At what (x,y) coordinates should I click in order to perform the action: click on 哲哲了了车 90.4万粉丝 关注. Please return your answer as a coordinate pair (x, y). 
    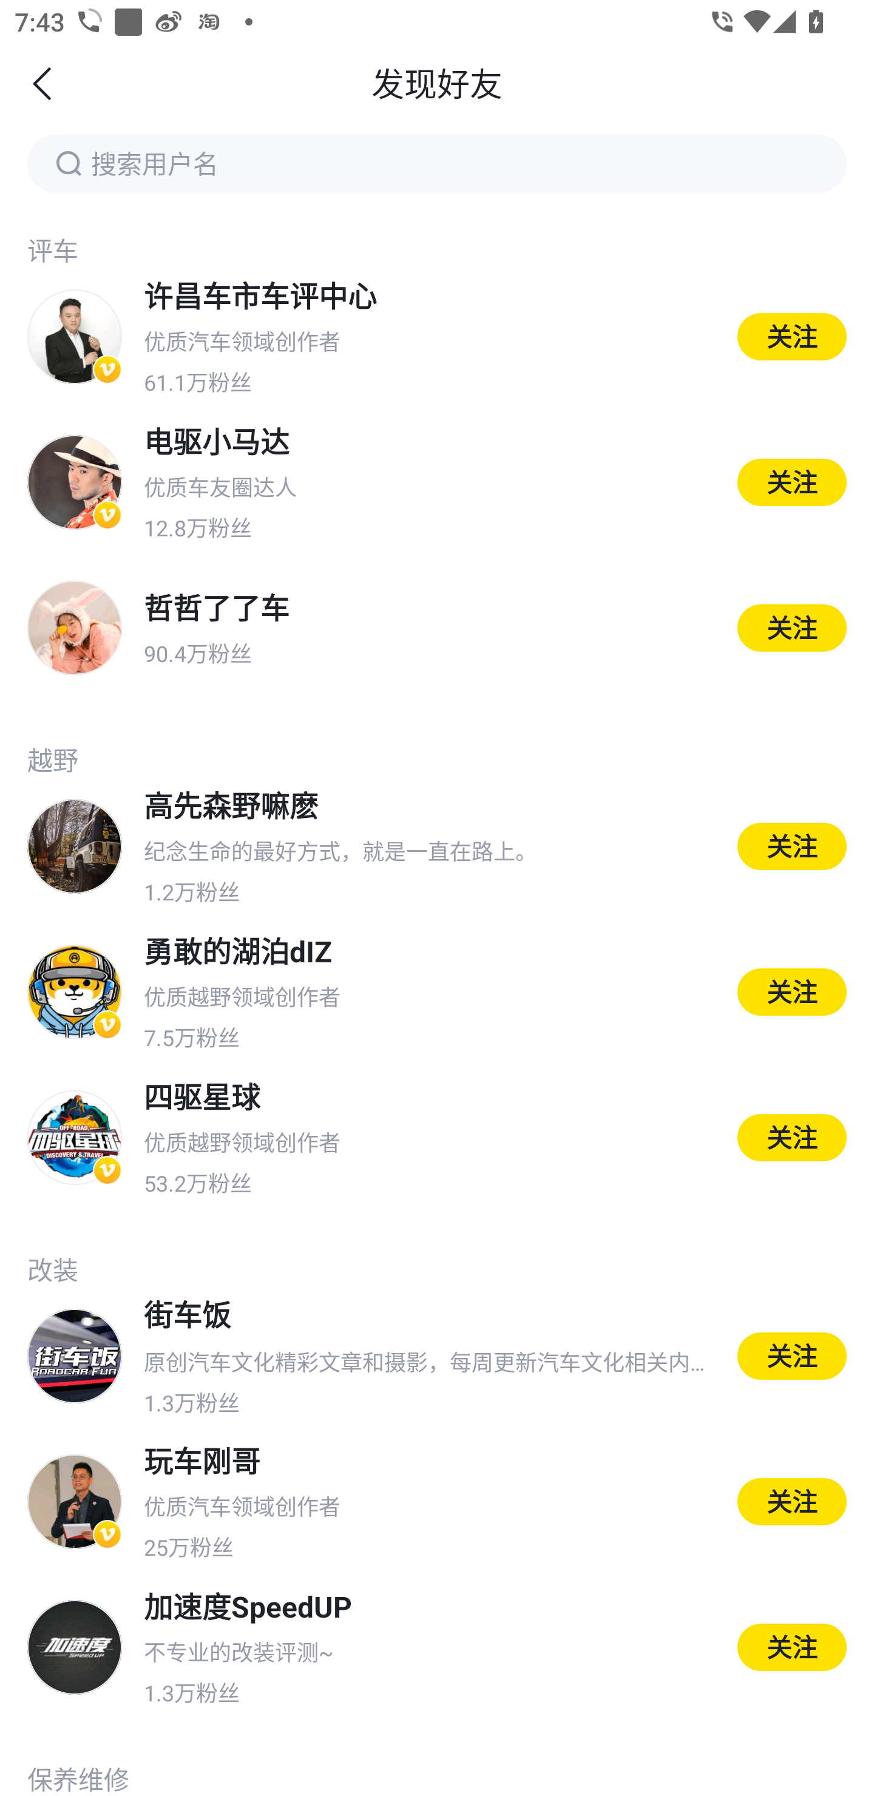
    Looking at the image, I should click on (437, 627).